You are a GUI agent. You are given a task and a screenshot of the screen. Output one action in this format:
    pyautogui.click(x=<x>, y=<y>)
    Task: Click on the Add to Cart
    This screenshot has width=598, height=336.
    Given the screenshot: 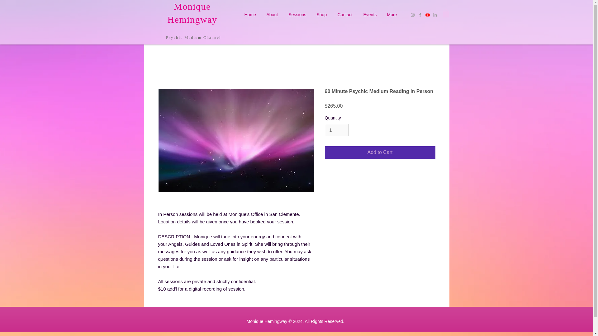 What is the action you would take?
    pyautogui.click(x=380, y=152)
    